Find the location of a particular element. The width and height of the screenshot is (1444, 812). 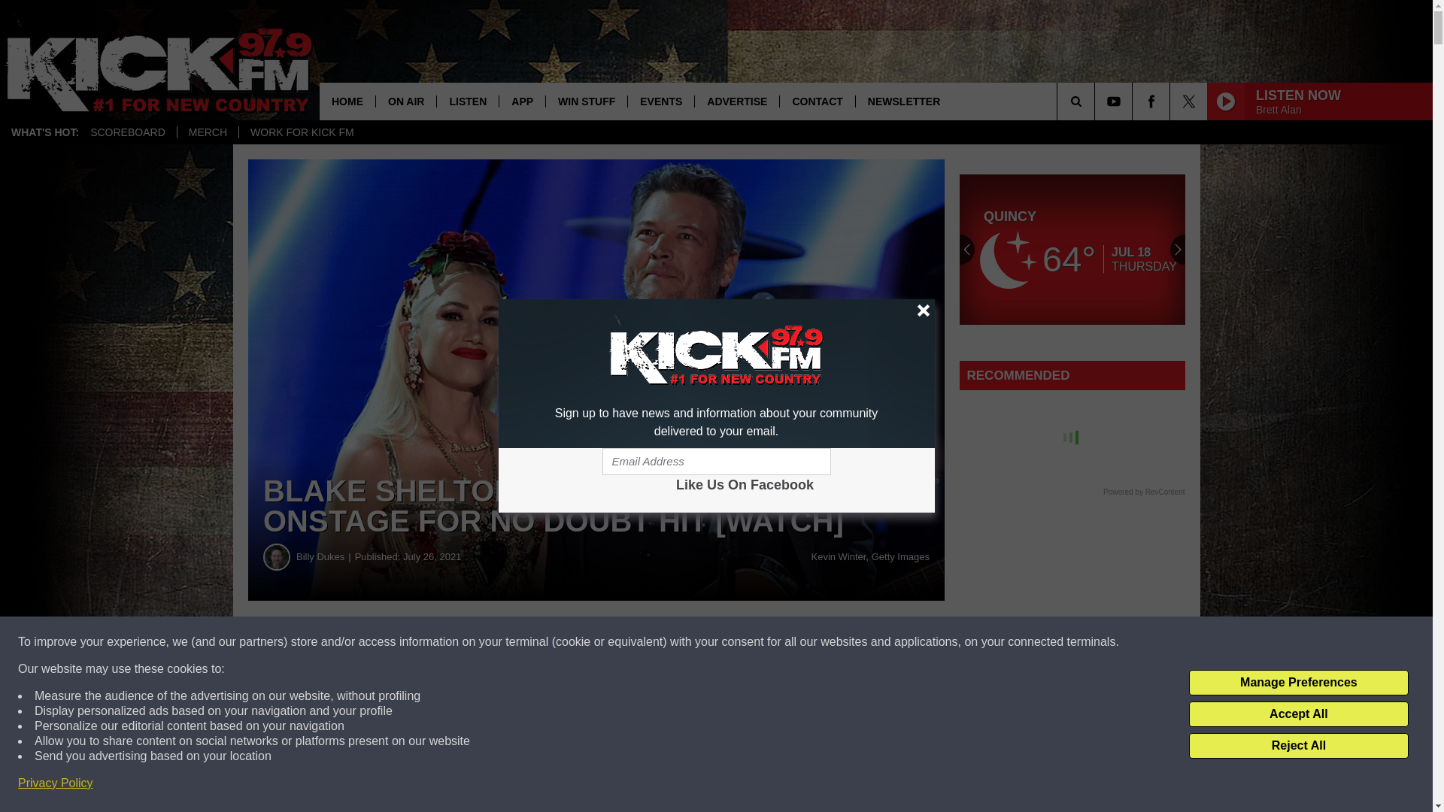

ON AIR is located at coordinates (405, 101).